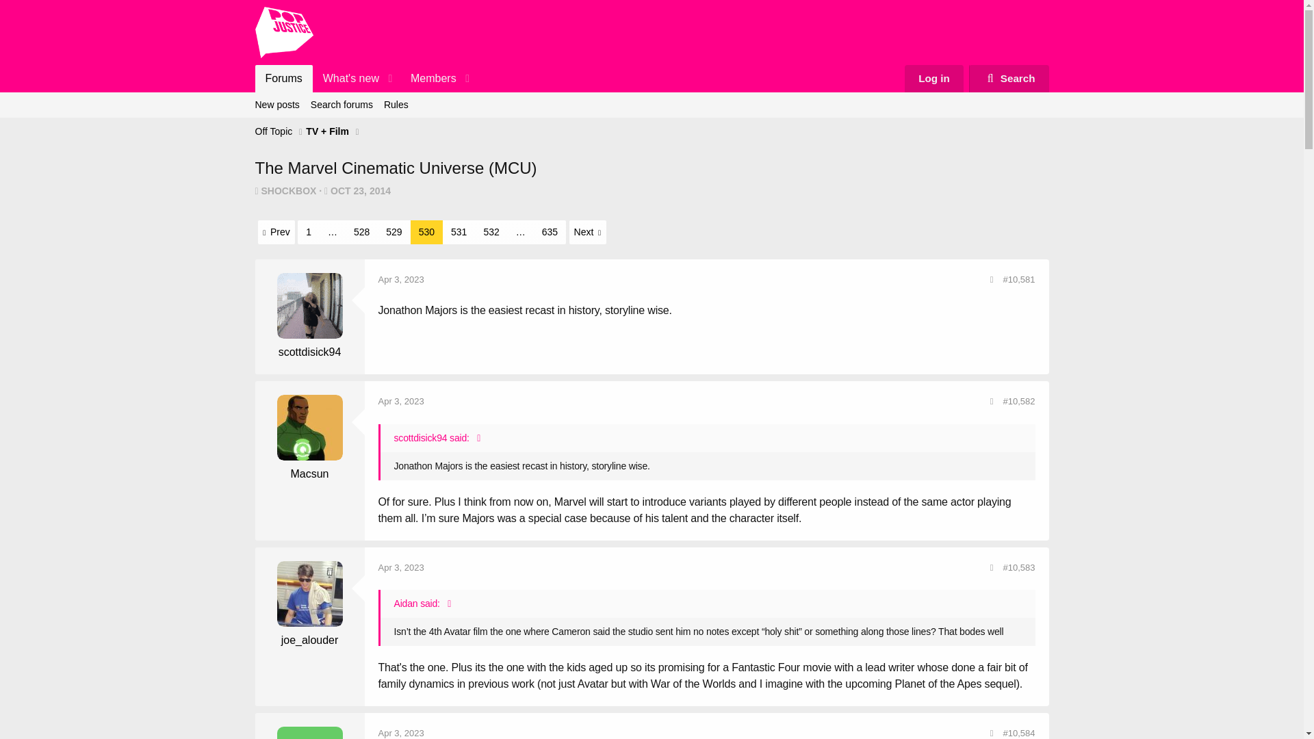 The width and height of the screenshot is (1314, 739). What do you see at coordinates (283, 79) in the screenshot?
I see `Forums` at bounding box center [283, 79].